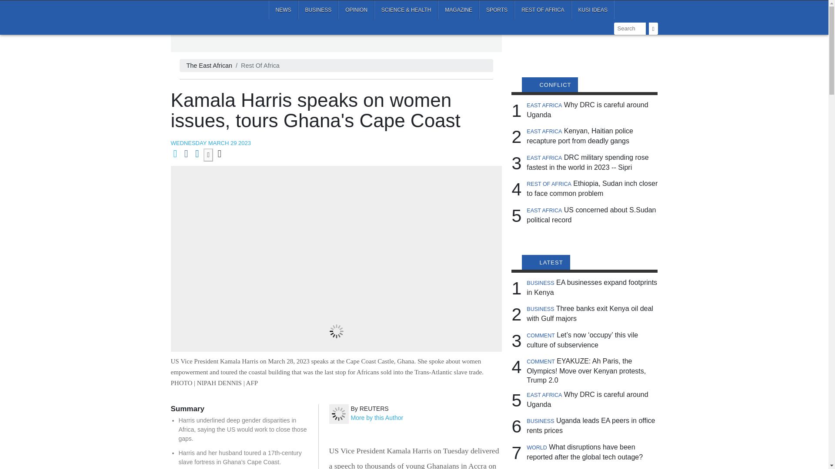 The image size is (835, 469). I want to click on SPORTS, so click(497, 10).